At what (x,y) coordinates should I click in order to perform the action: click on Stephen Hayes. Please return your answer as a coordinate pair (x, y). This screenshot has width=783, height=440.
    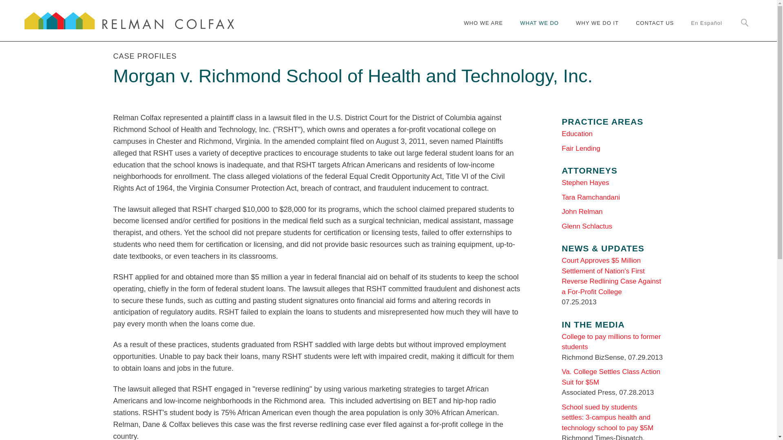
    Looking at the image, I should click on (586, 183).